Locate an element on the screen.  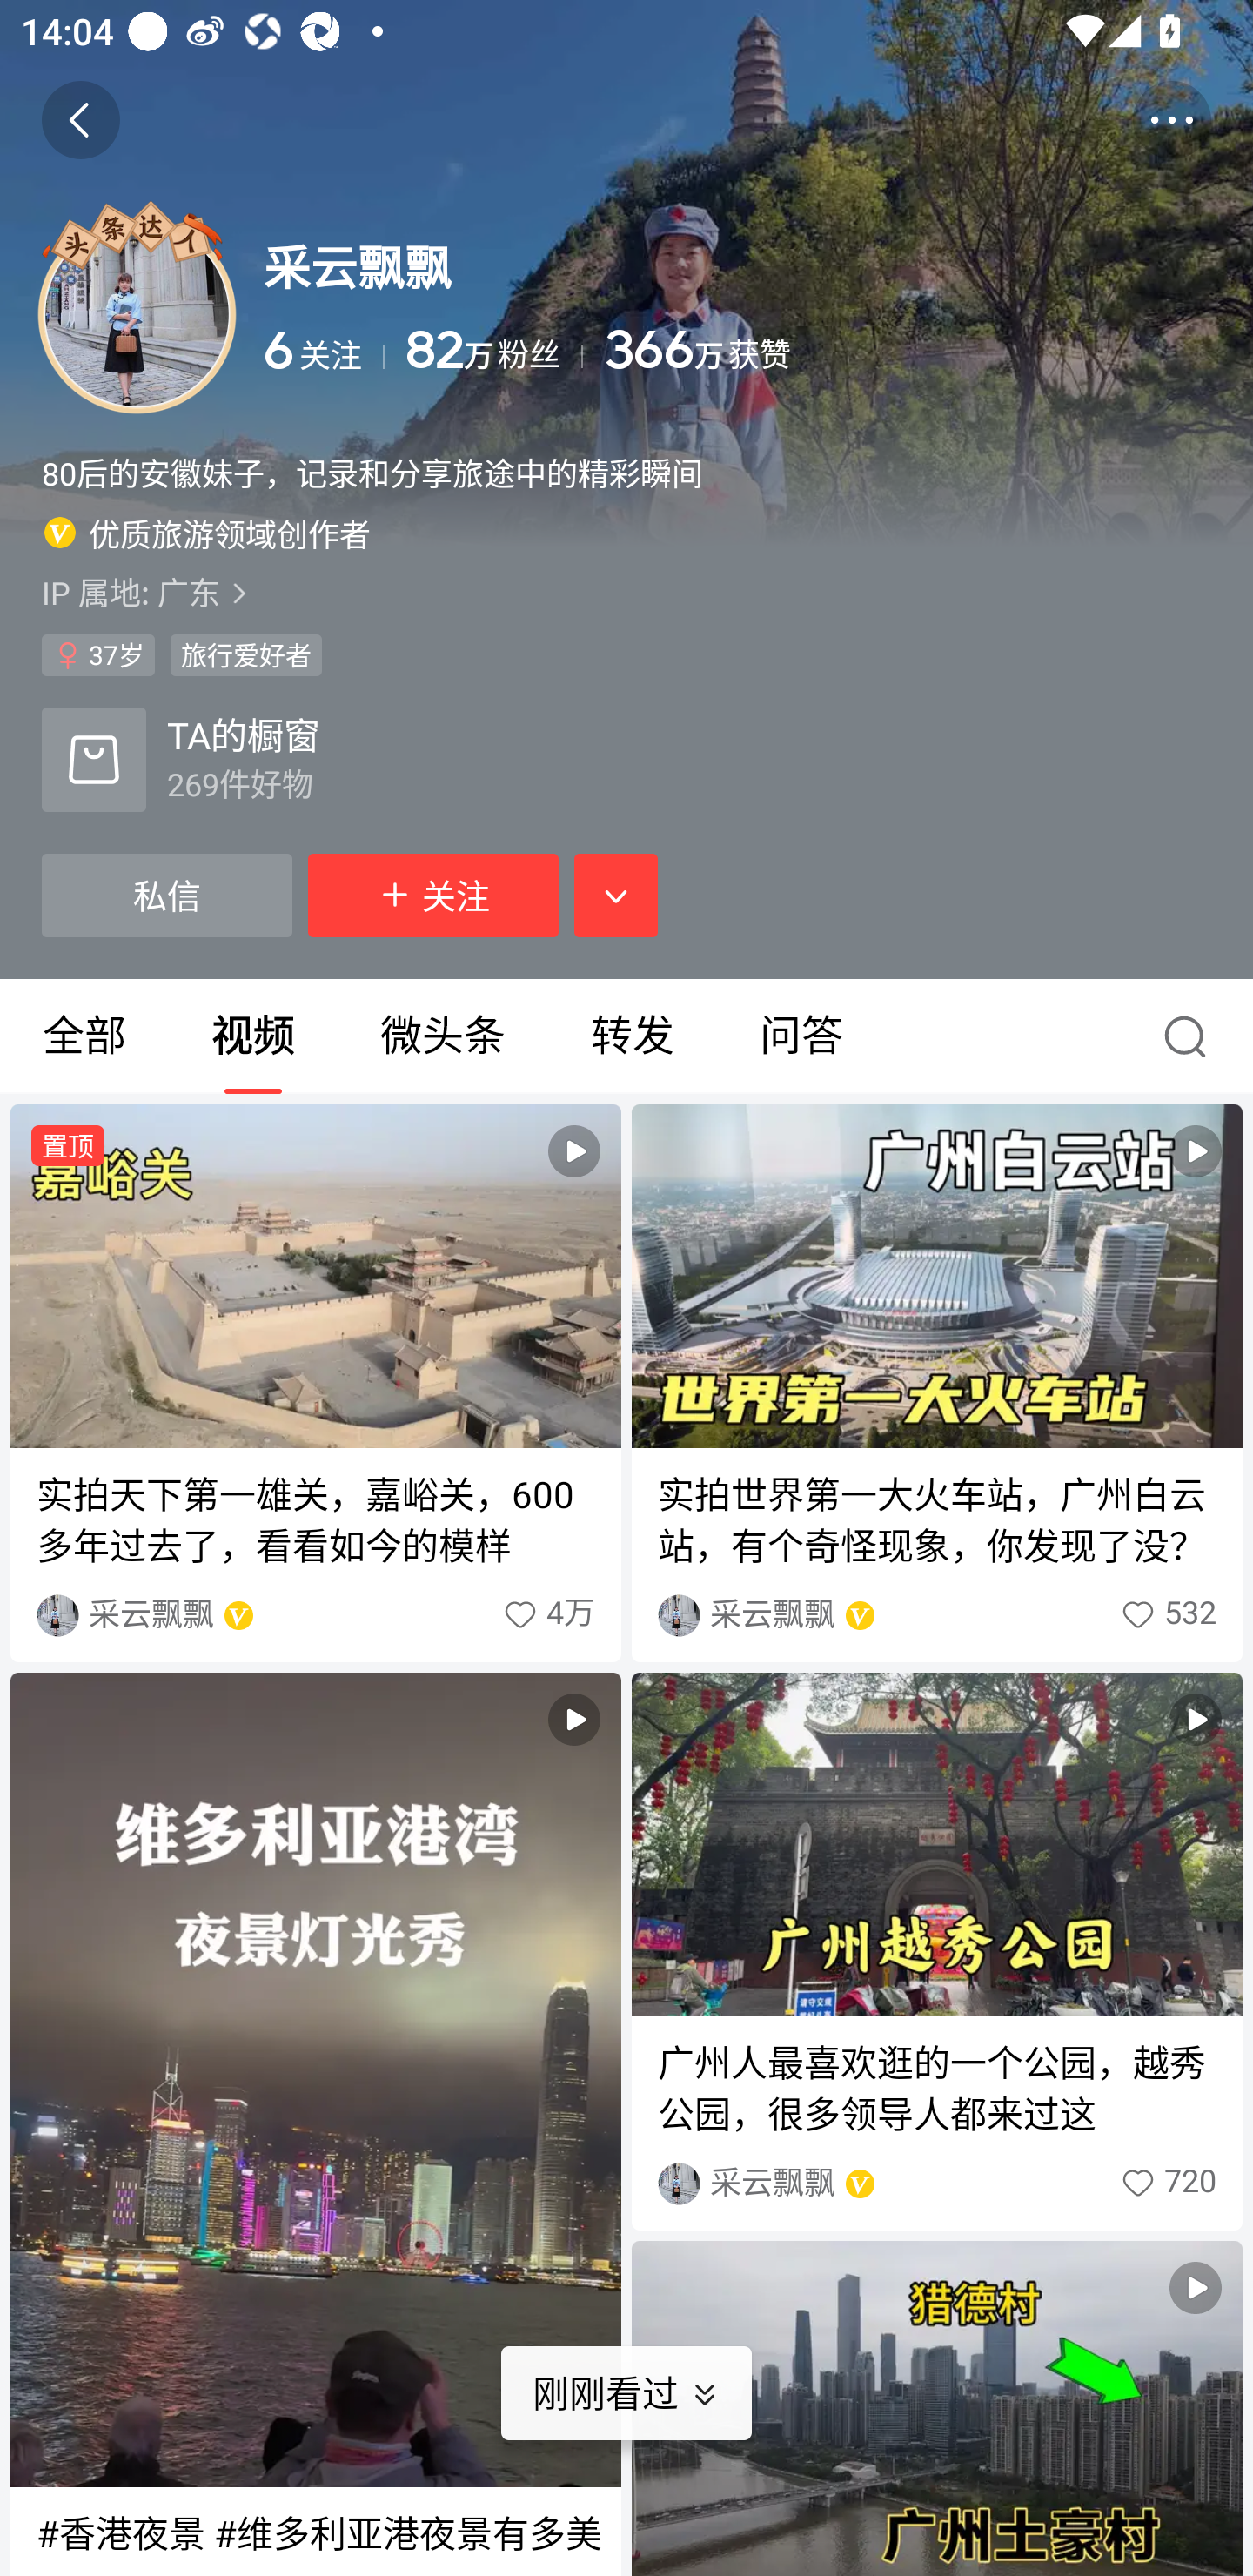
IP 属地: 广东 is located at coordinates (626, 592).